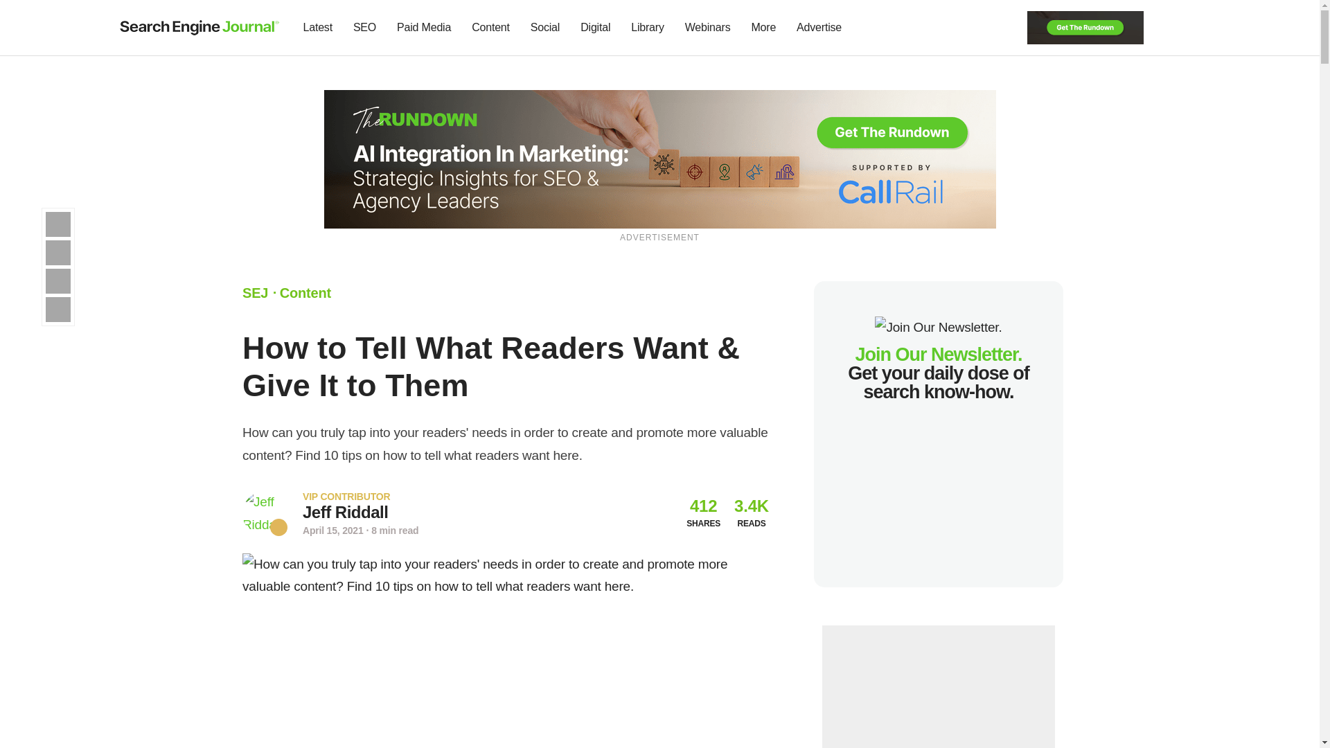  I want to click on Get The Rundown, so click(1085, 26).